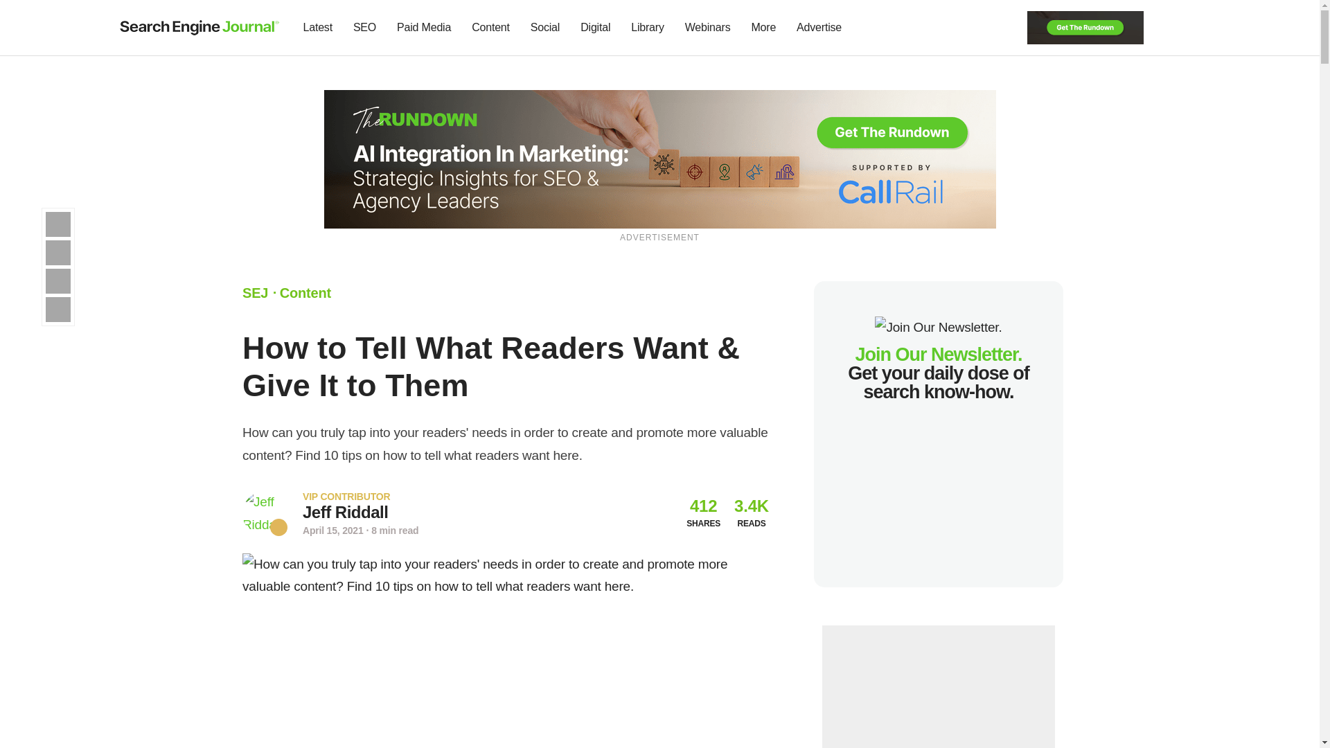  I want to click on Get The Rundown, so click(1085, 26).